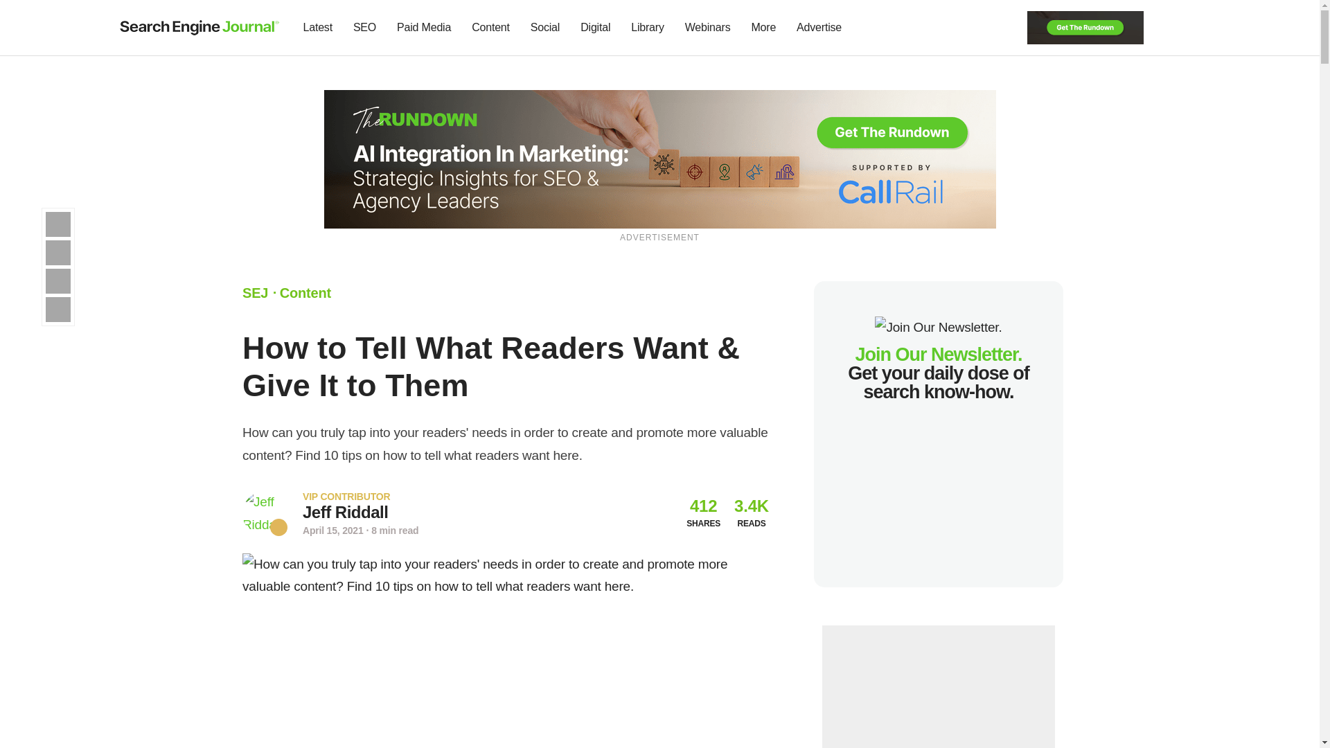  I want to click on Get The Rundown, so click(1085, 26).